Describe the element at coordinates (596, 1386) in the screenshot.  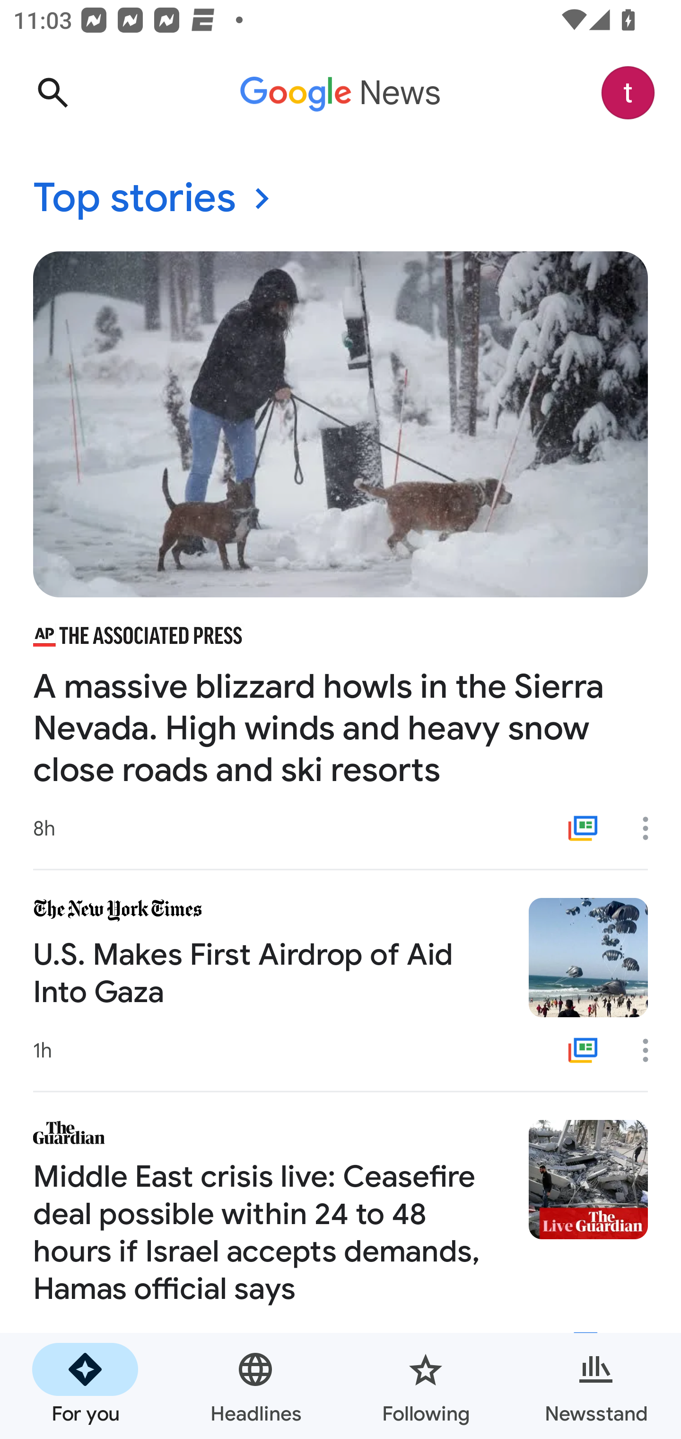
I see `Newsstand` at that location.